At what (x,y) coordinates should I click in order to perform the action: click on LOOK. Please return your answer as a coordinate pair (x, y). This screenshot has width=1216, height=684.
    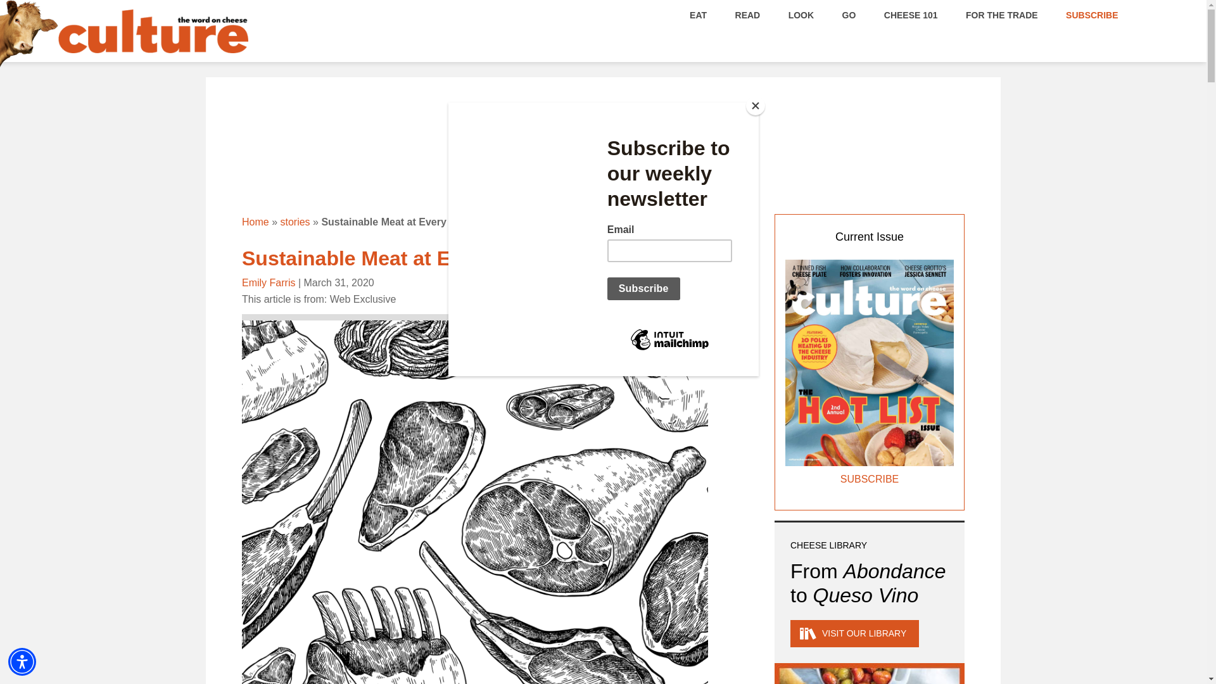
    Looking at the image, I should click on (801, 15).